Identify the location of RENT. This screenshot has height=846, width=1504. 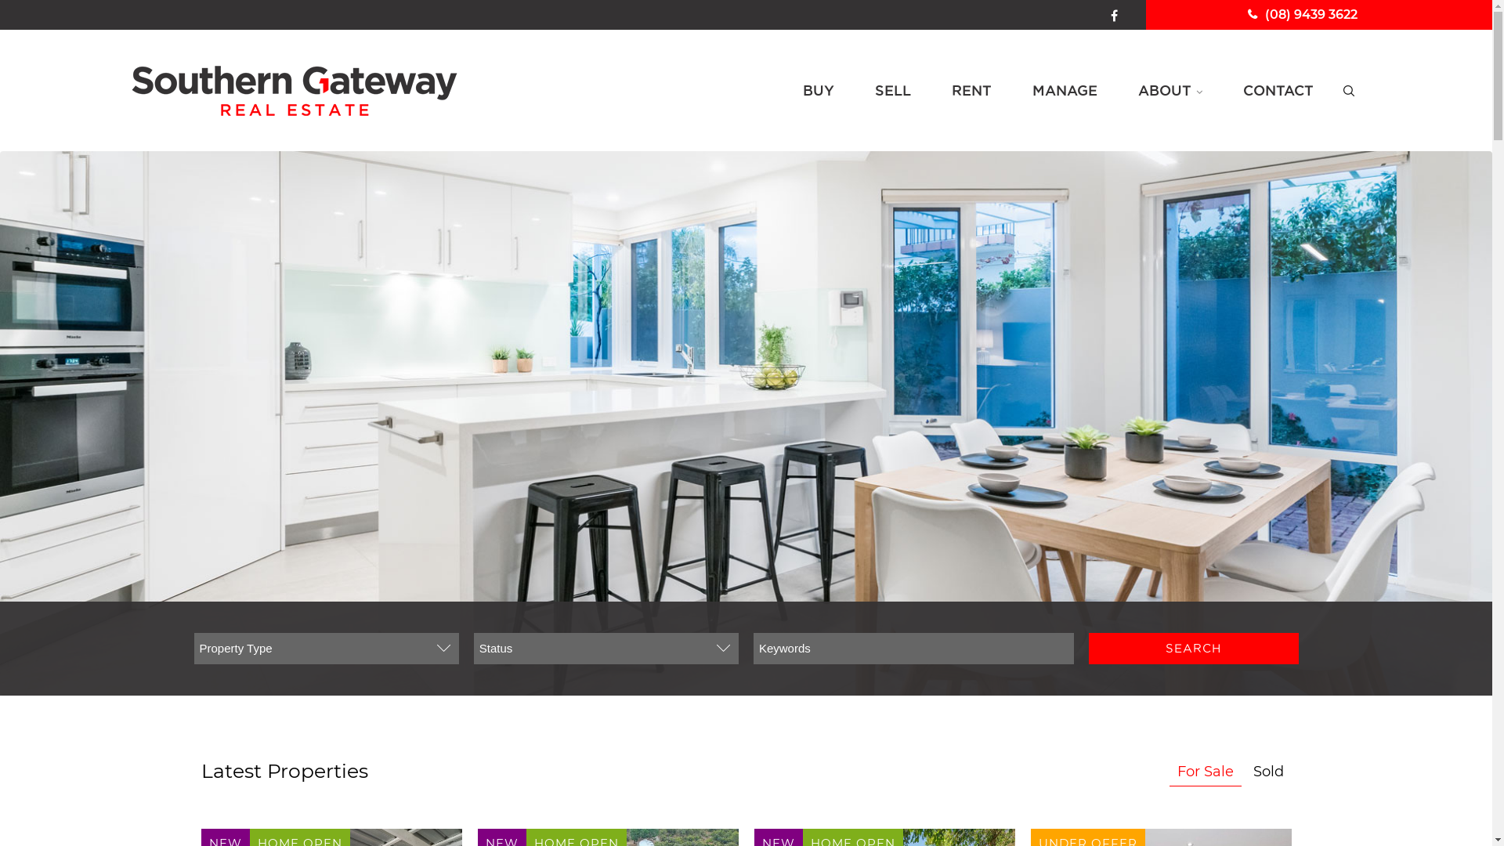
(971, 91).